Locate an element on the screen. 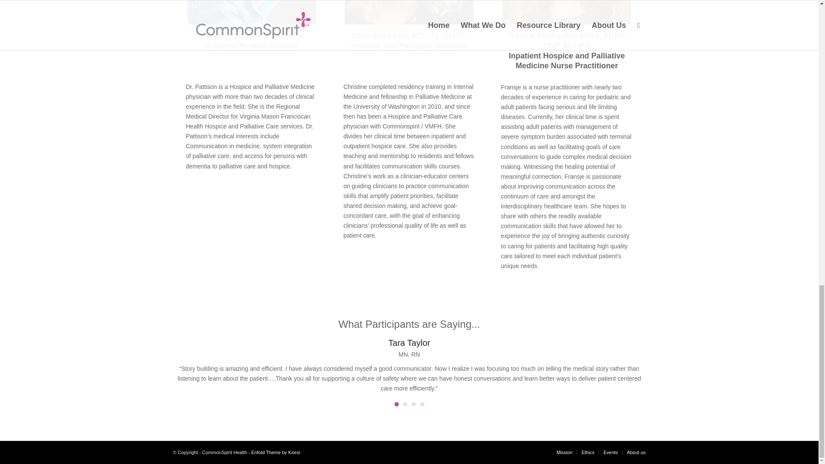  3 is located at coordinates (413, 404).